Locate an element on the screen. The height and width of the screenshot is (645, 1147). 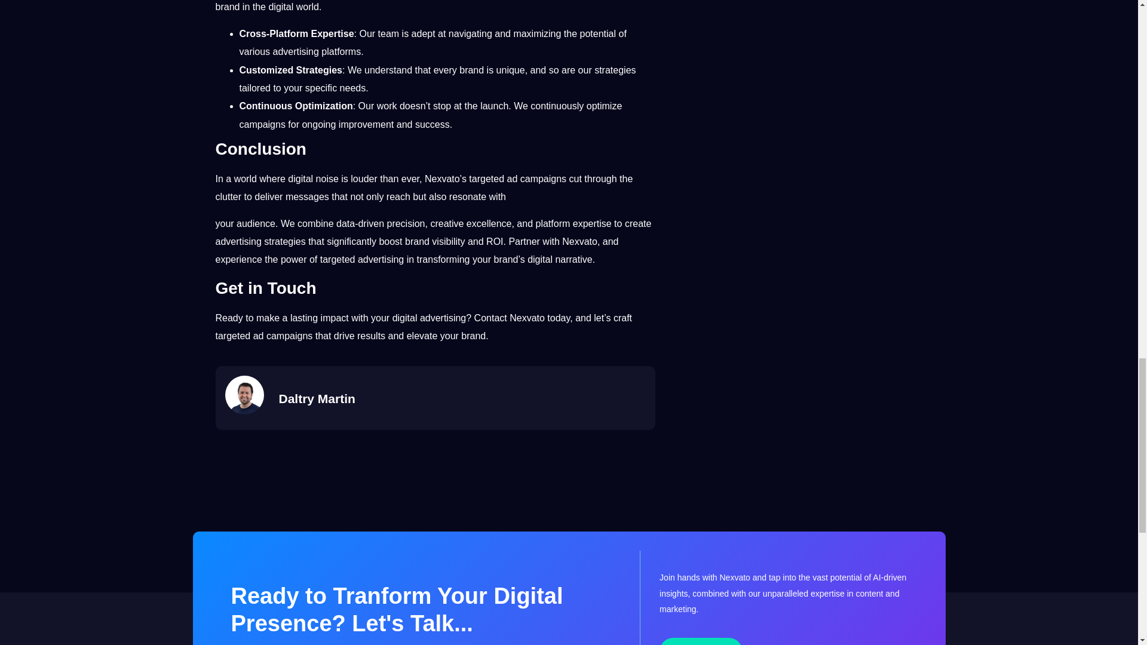
but is located at coordinates (421, 196).